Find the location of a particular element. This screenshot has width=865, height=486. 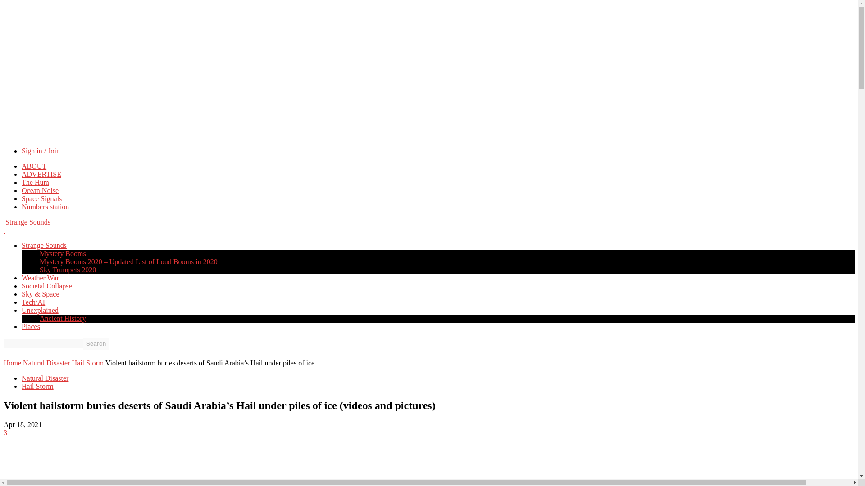

Space Signals is located at coordinates (41, 199).